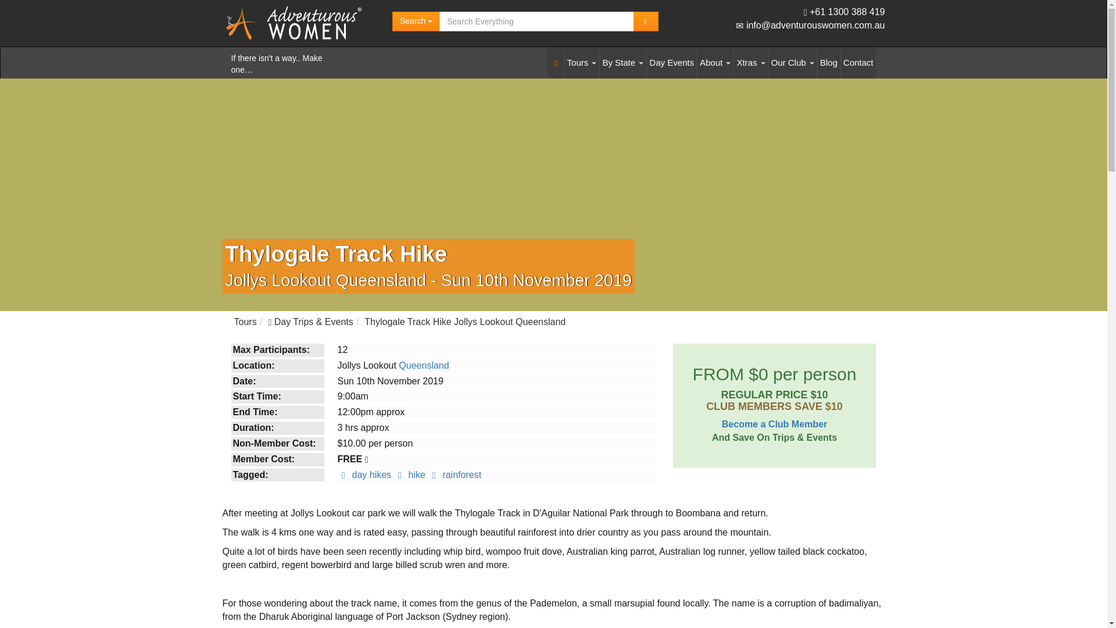 This screenshot has width=1116, height=628. Describe the element at coordinates (299, 22) in the screenshot. I see `Adventurous Women` at that location.